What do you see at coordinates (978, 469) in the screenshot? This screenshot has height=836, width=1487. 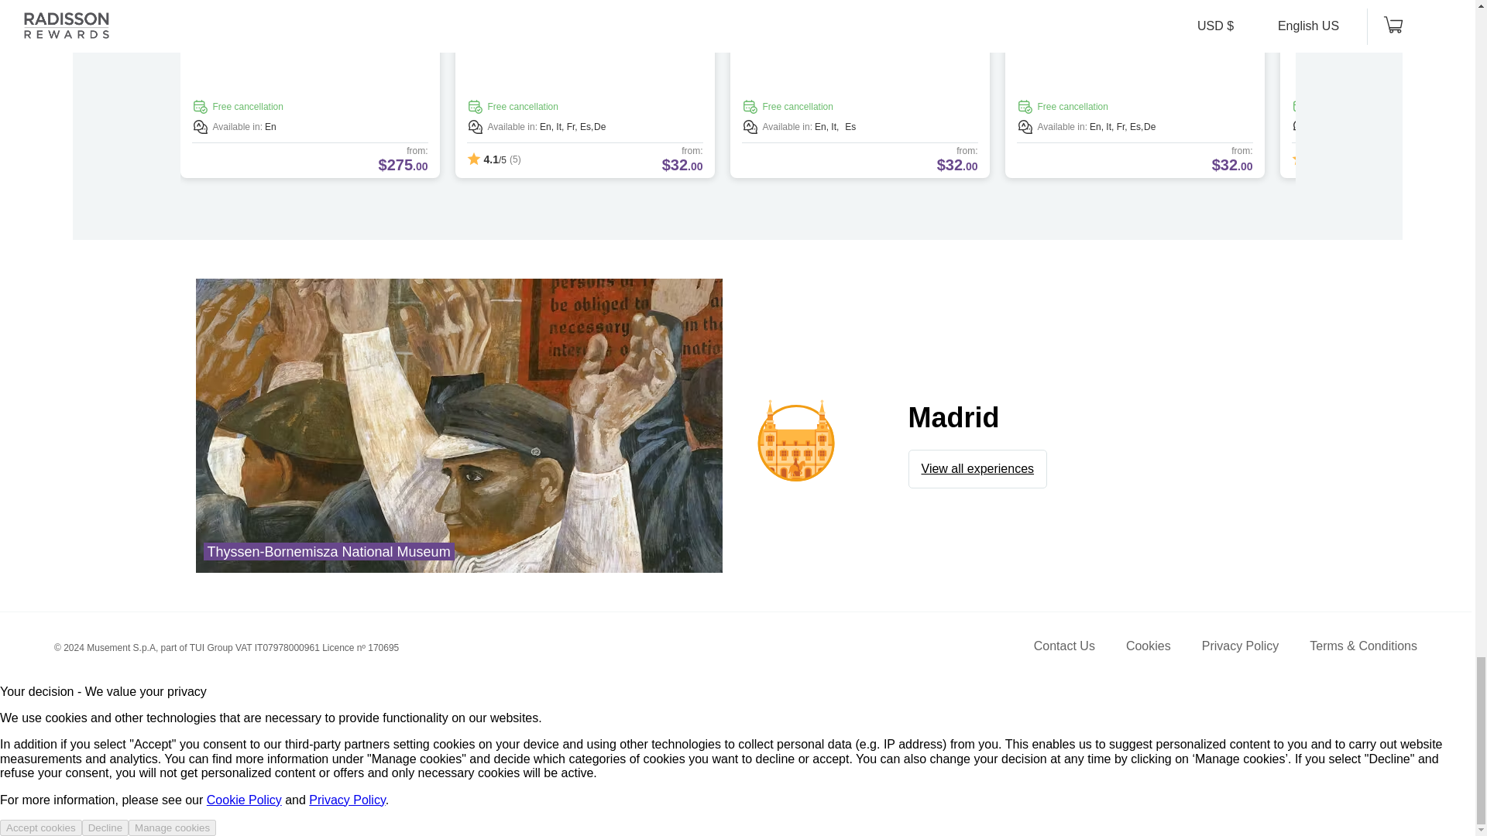 I see `View all experiences` at bounding box center [978, 469].